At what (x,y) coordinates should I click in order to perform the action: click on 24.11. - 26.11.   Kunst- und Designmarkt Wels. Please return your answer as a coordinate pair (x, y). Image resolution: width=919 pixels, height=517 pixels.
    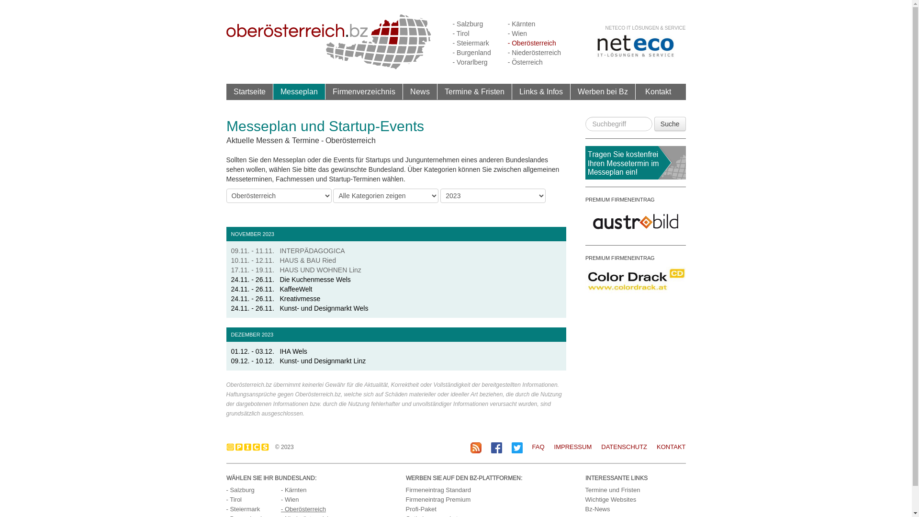
    Looking at the image, I should click on (300, 308).